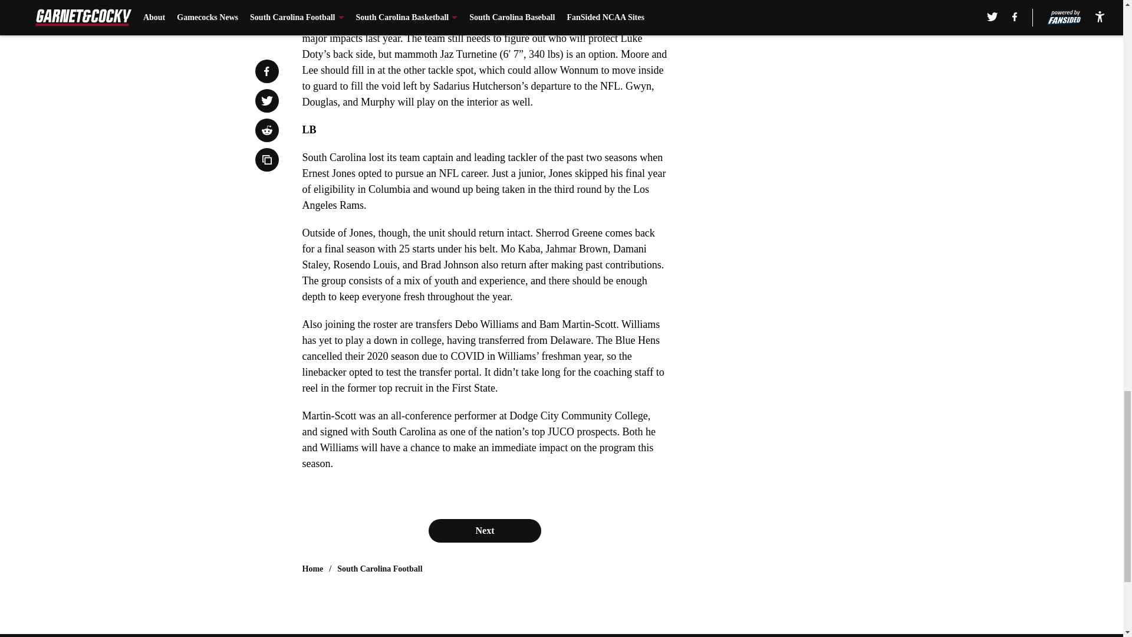 The width and height of the screenshot is (1132, 637). I want to click on South Carolina Football, so click(380, 569).